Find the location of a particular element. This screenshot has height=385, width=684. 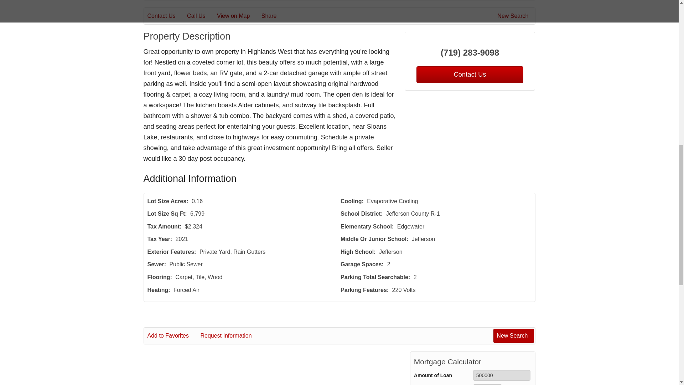

500000 is located at coordinates (502, 375).